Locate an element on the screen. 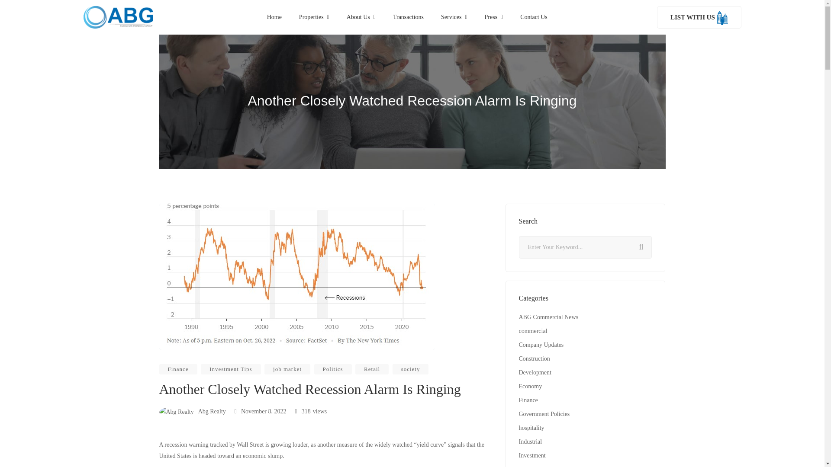  ABG Commercial Realty-Boston Commercial Real Estate News is located at coordinates (118, 17).